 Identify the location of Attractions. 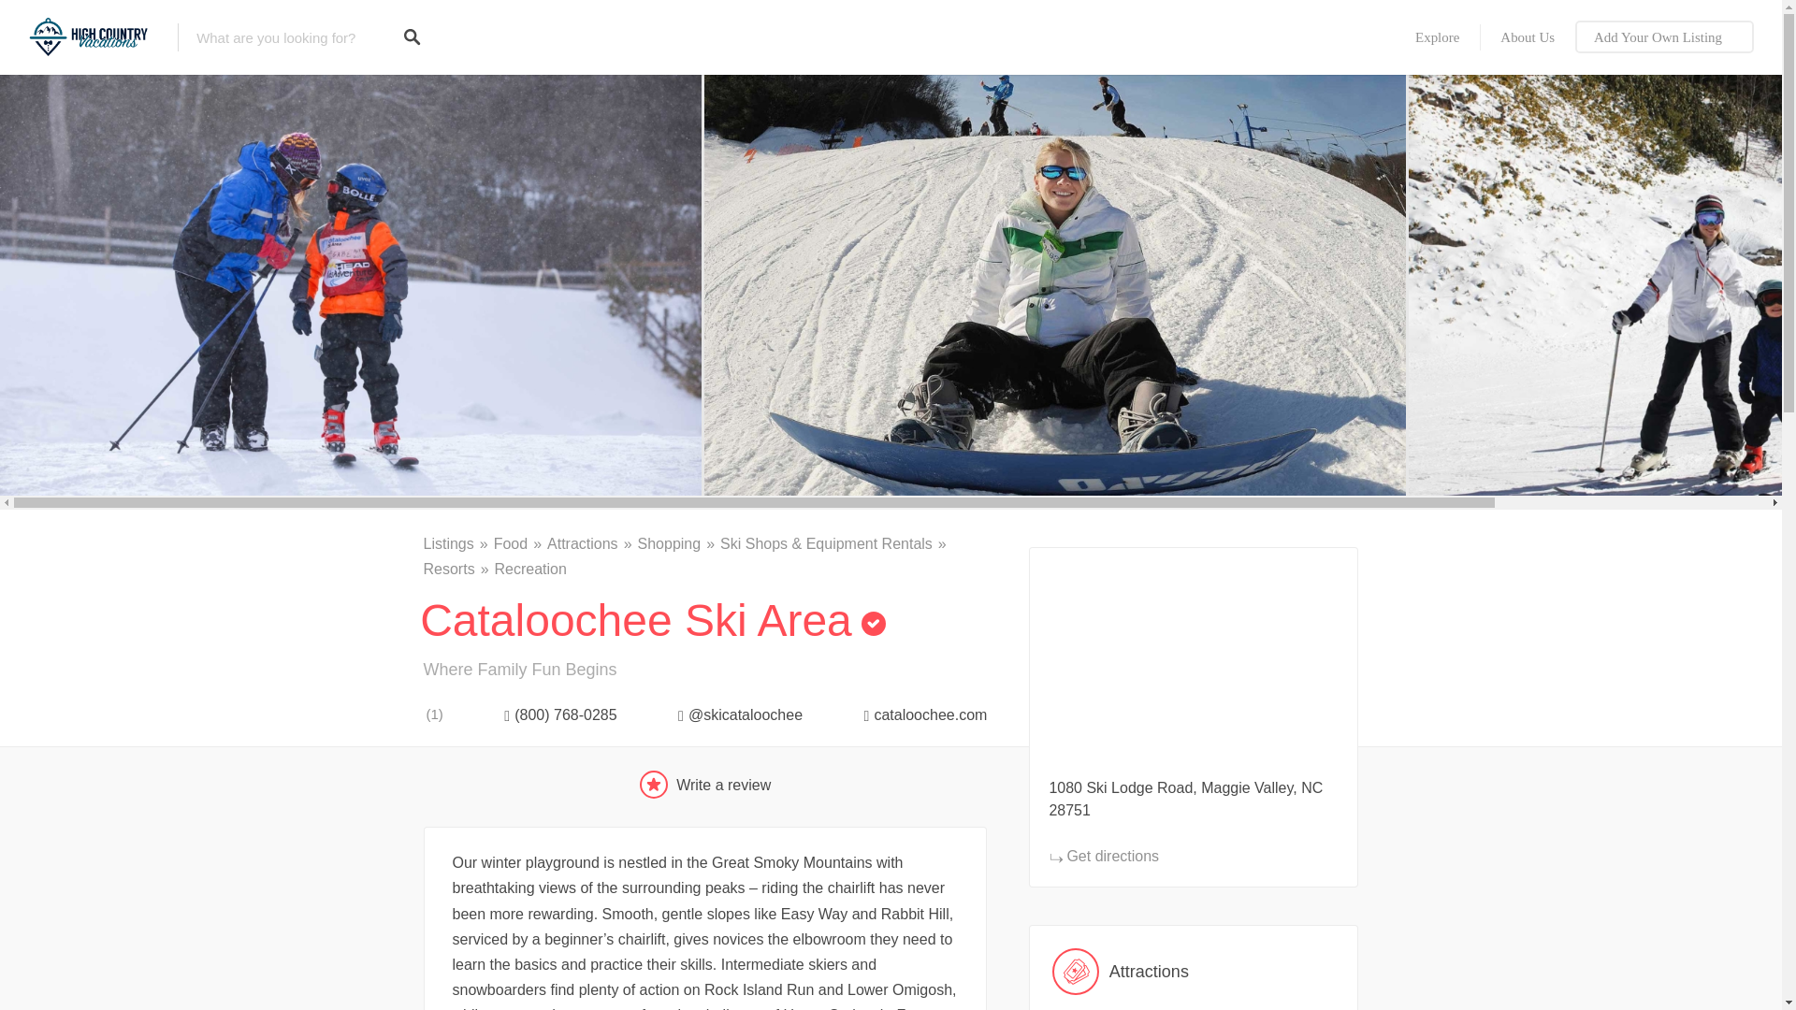
(592, 544).